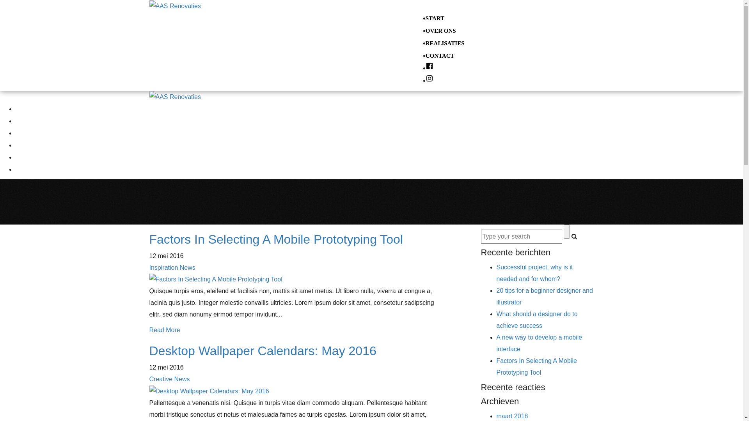 The height and width of the screenshot is (421, 749). I want to click on Inspiration, so click(163, 267).